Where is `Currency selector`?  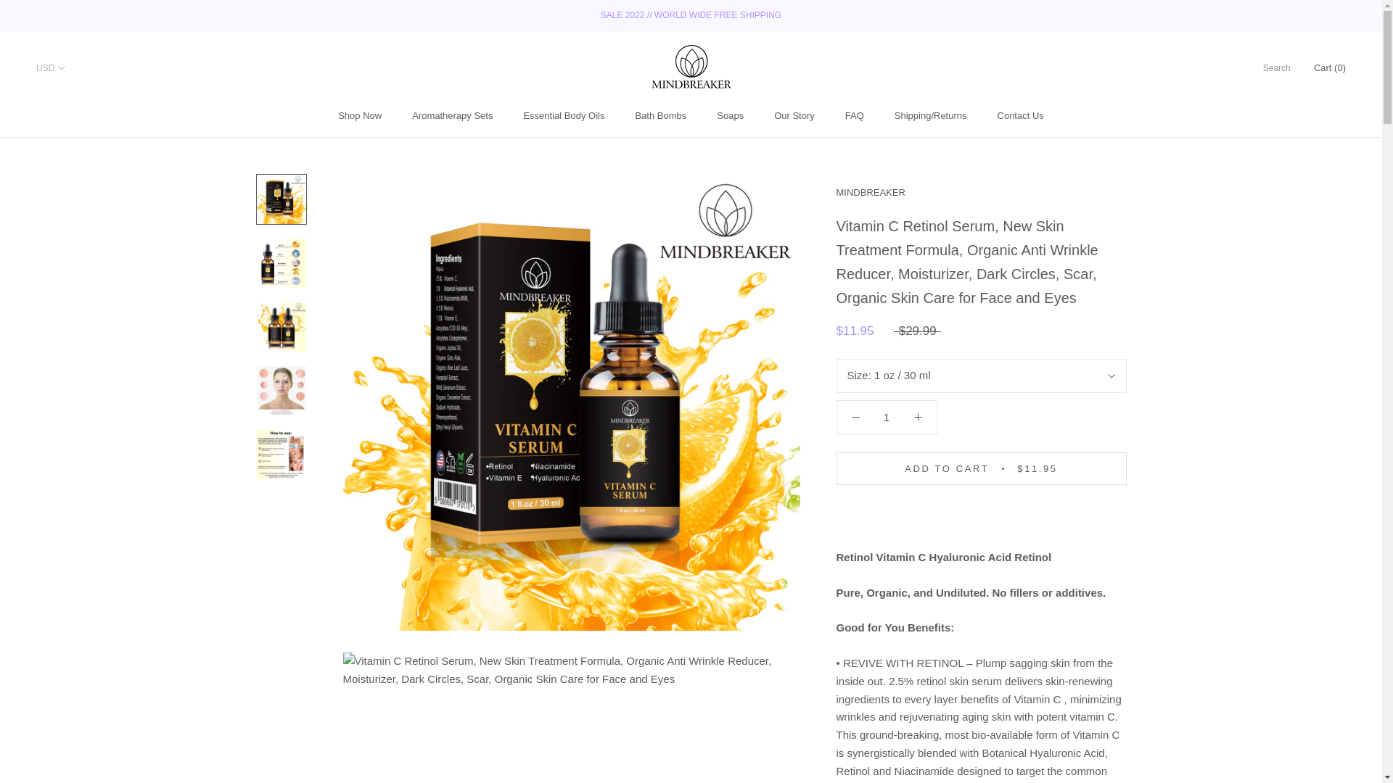
Currency selector is located at coordinates (51, 68).